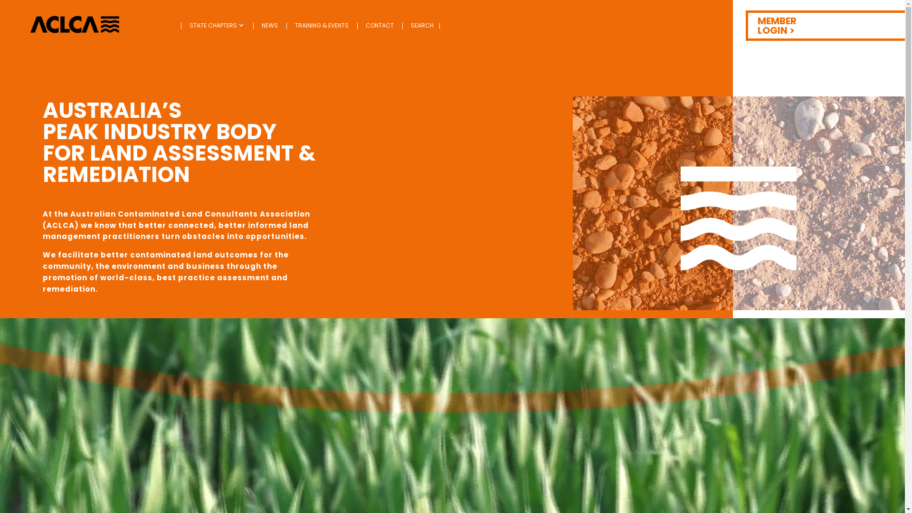 This screenshot has height=513, width=912. What do you see at coordinates (826, 26) in the screenshot?
I see `MEMBER
LOGIN >` at bounding box center [826, 26].